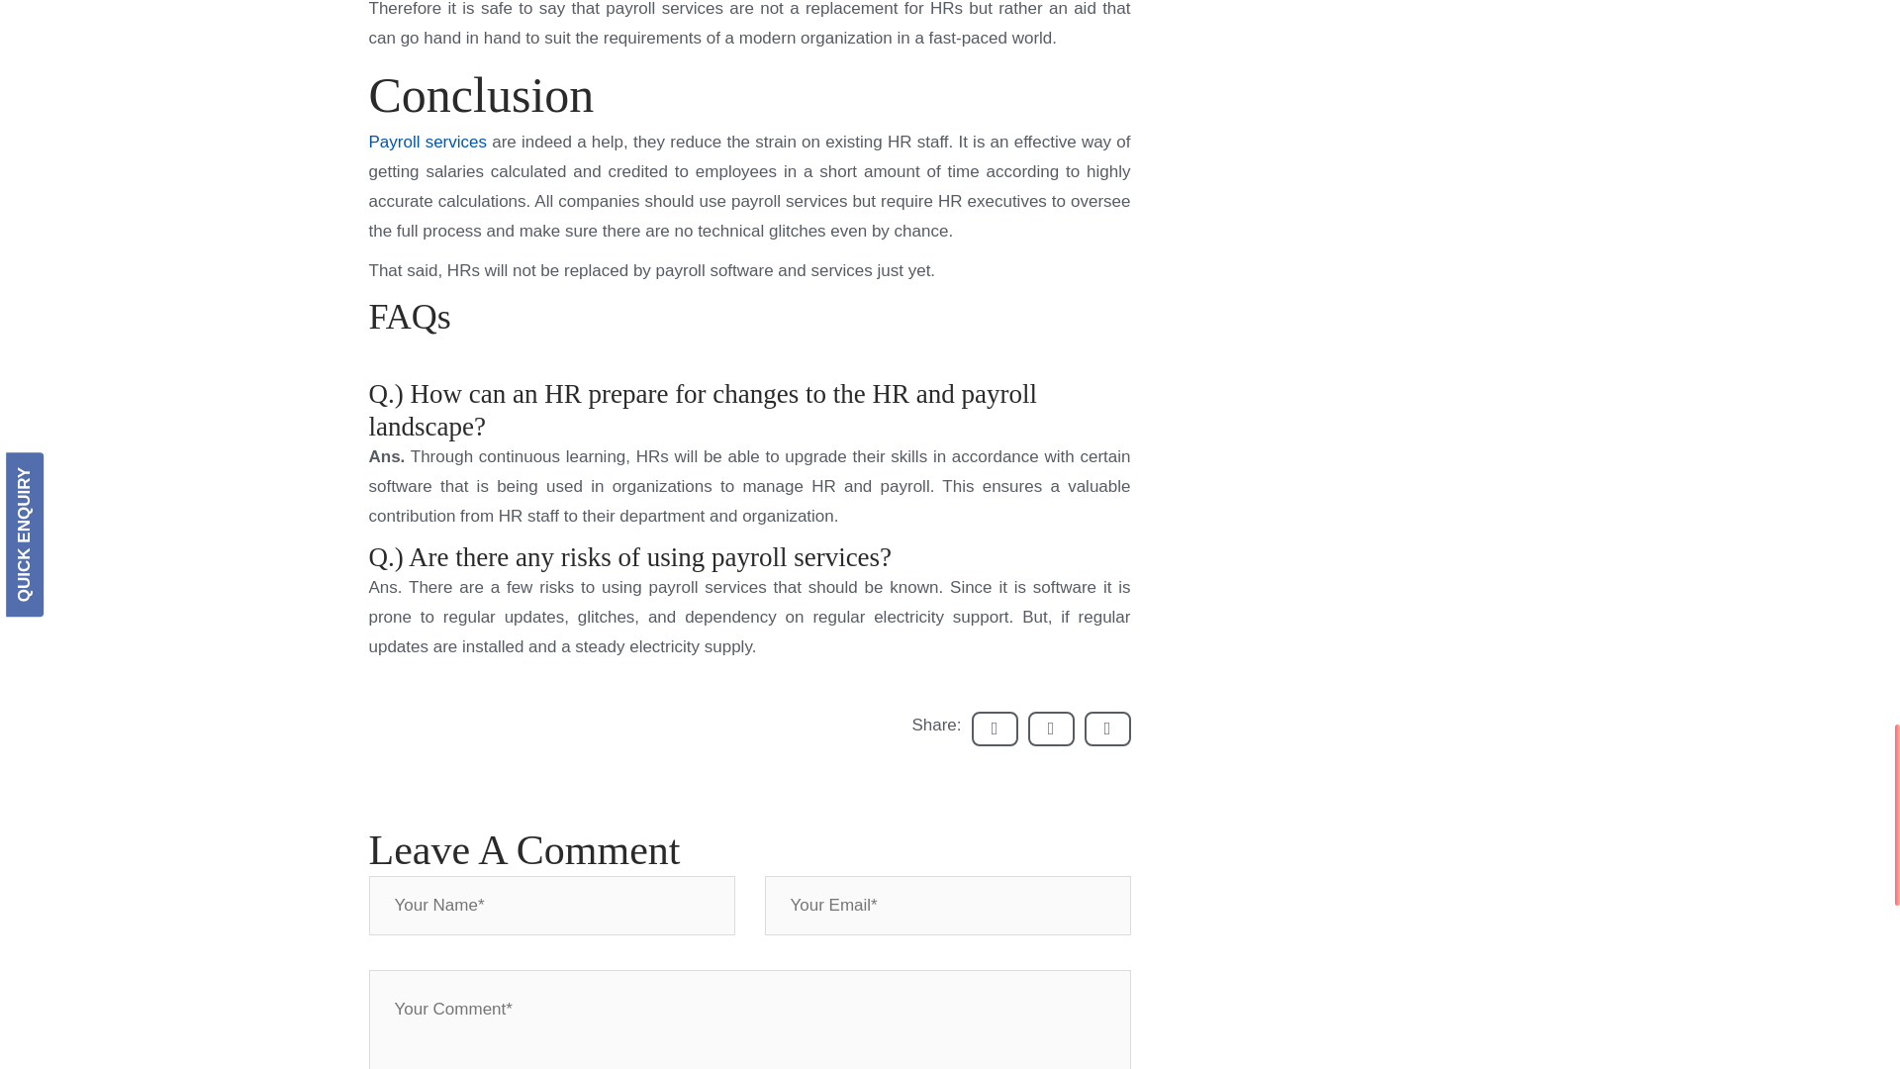  Describe the element at coordinates (1050, 729) in the screenshot. I see `Share with Twitter` at that location.